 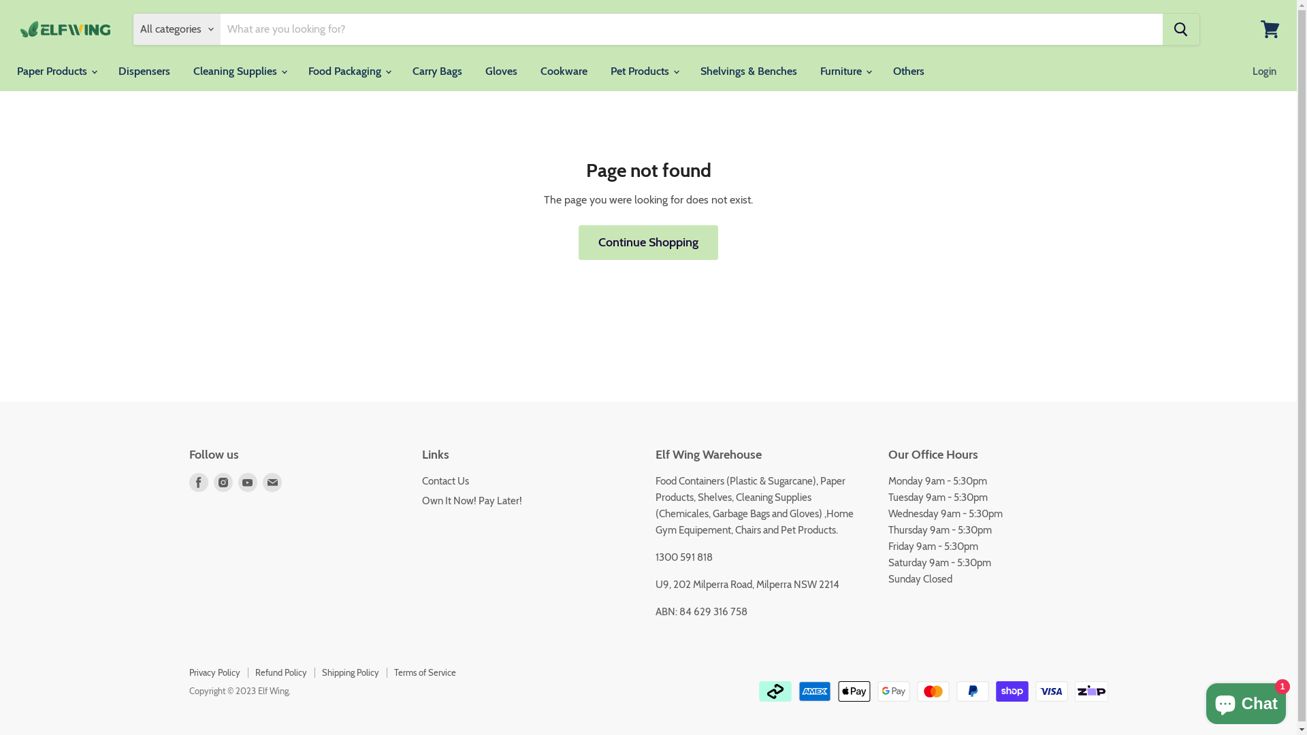 I want to click on Shopify online store chat, so click(x=1246, y=701).